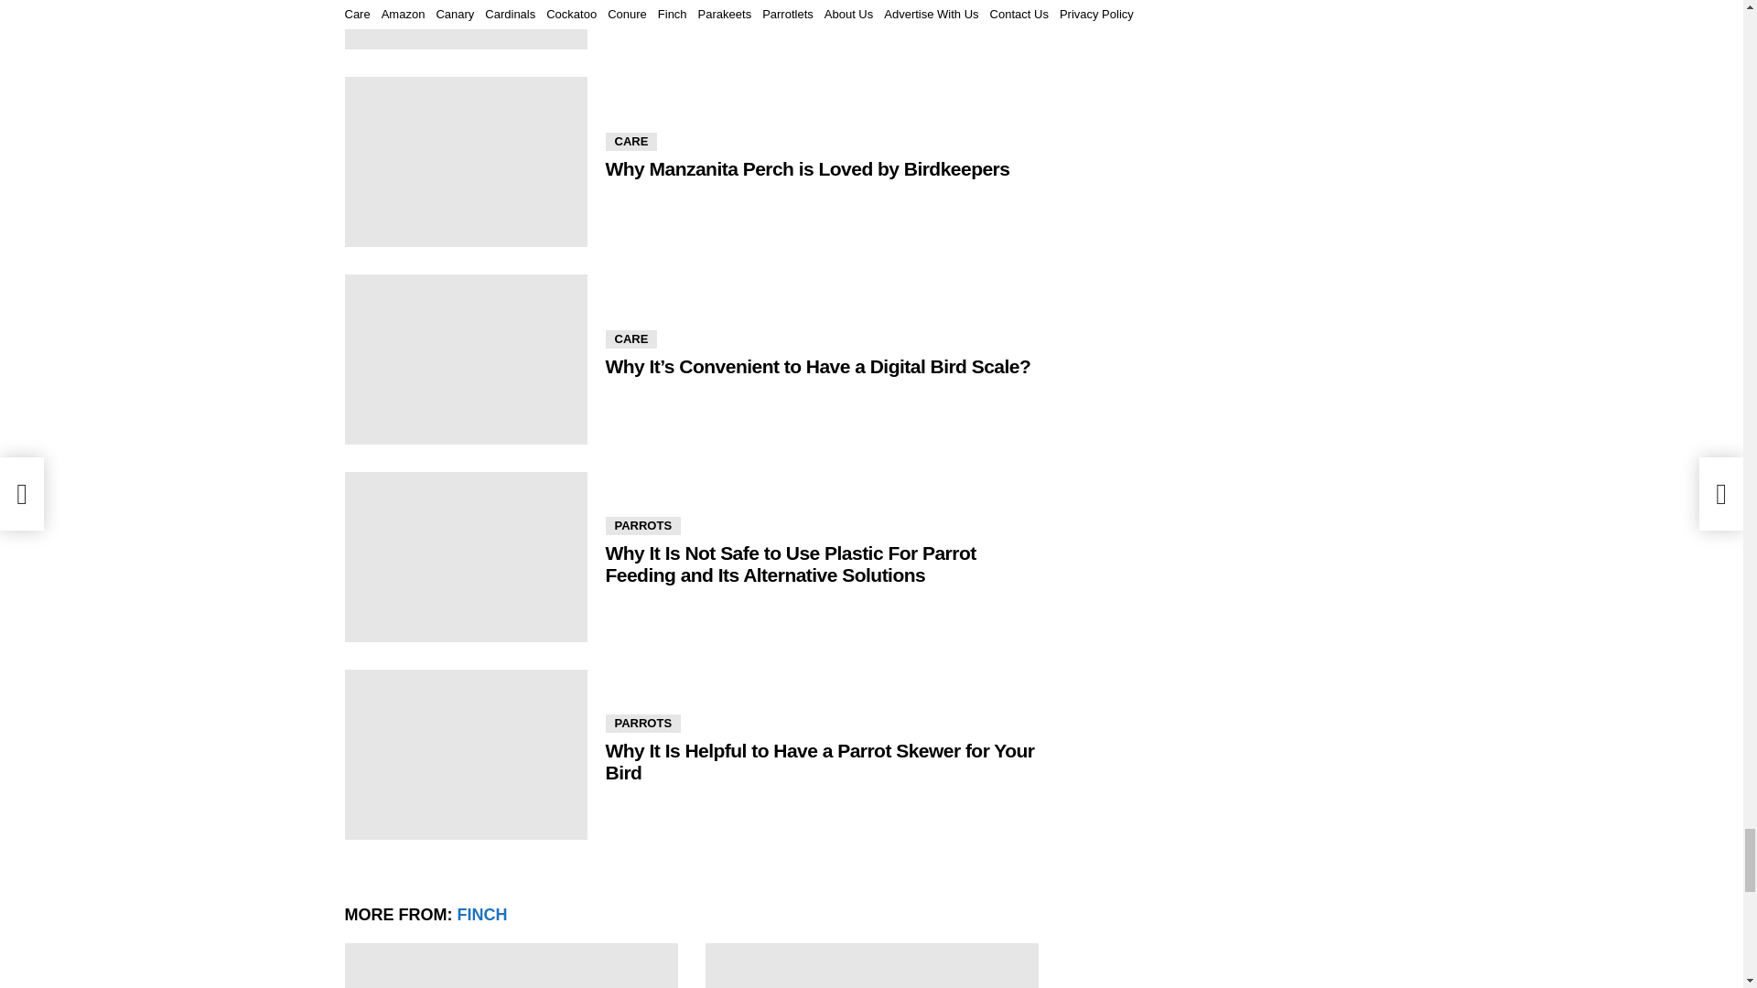 Image resolution: width=1757 pixels, height=988 pixels. I want to click on Why Owning a Parrot is a Great Decision, so click(465, 25).